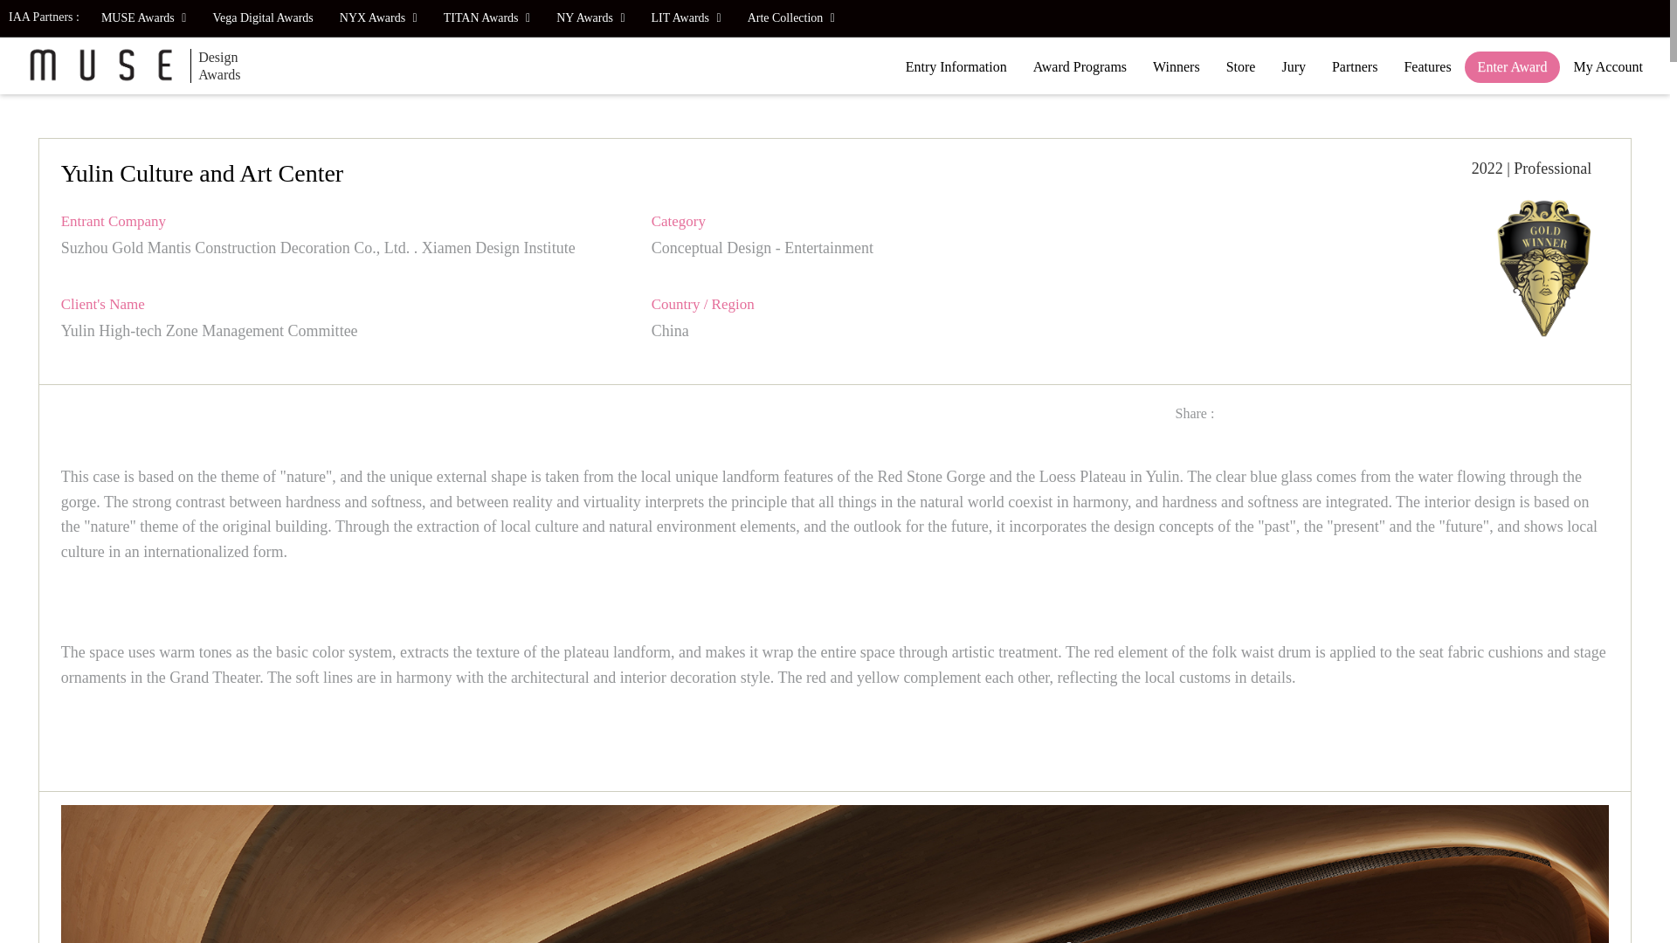 Image resolution: width=1677 pixels, height=943 pixels. What do you see at coordinates (379, 18) in the screenshot?
I see `NYX Awards` at bounding box center [379, 18].